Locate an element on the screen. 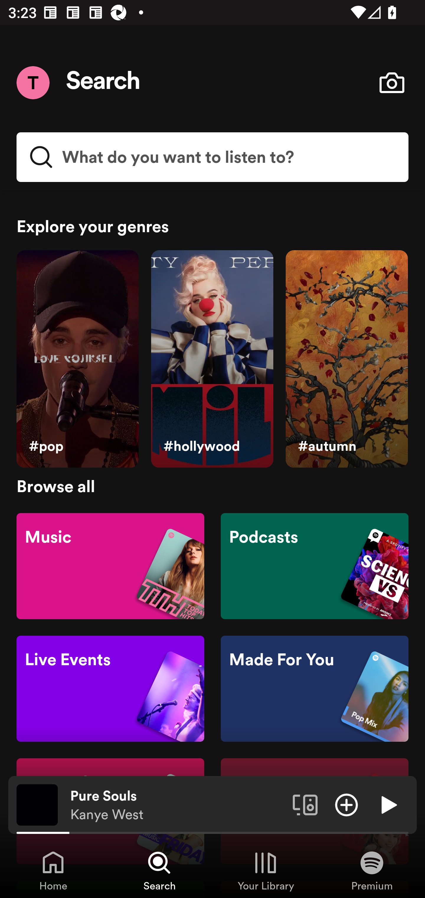 The width and height of the screenshot is (425, 898). Home, Tab 1 of 4 Home Home is located at coordinates (53, 870).